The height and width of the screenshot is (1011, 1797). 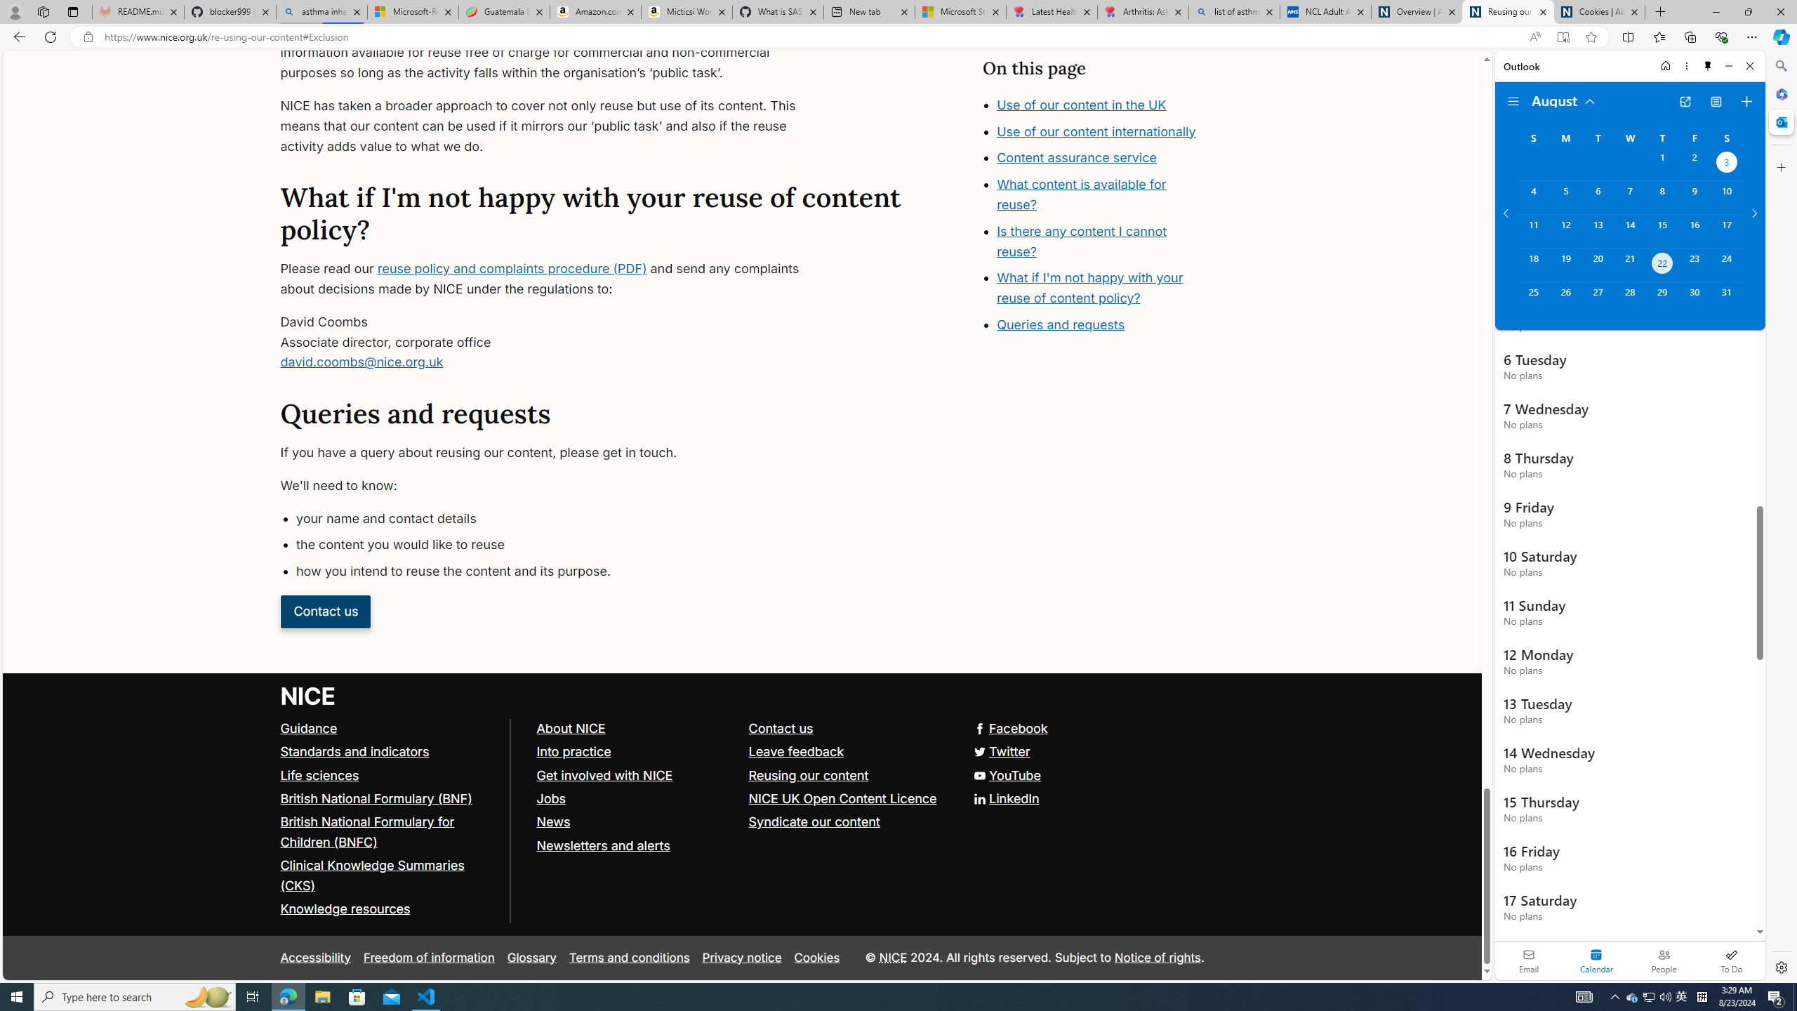 I want to click on Newsletters and alerts, so click(x=636, y=845).